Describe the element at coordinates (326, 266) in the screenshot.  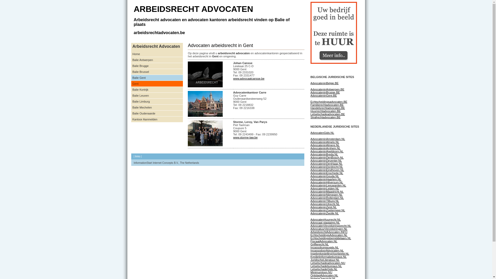
I see `Letselschadebureaus.NL` at that location.